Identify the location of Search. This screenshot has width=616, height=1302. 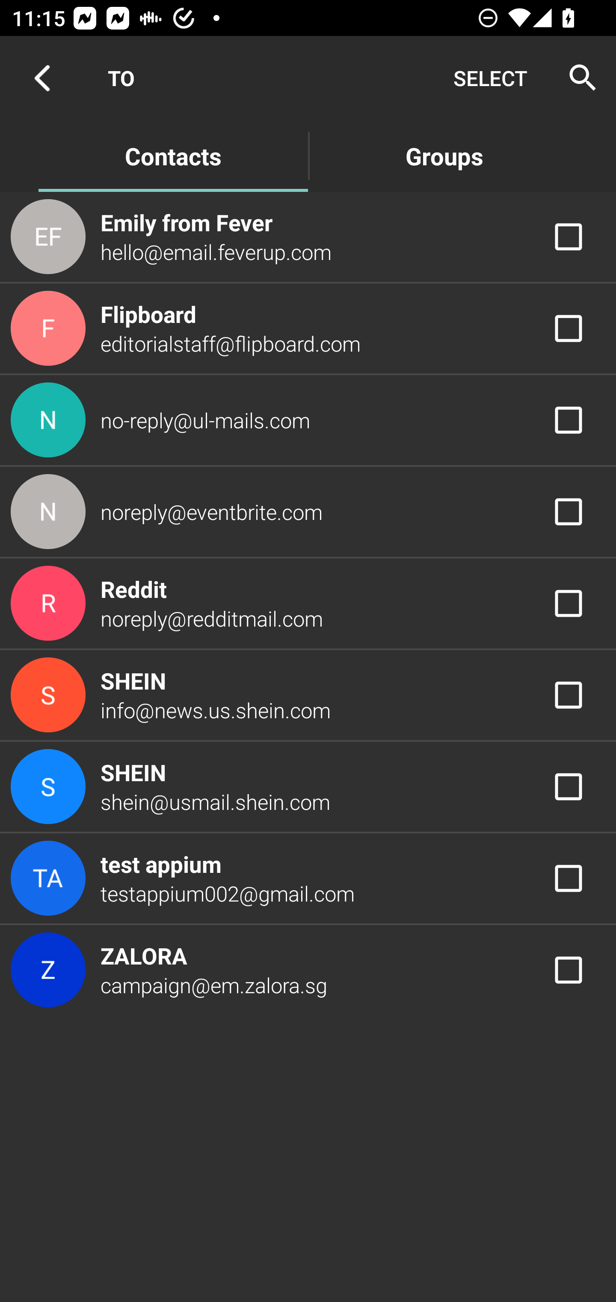
(577, 78).